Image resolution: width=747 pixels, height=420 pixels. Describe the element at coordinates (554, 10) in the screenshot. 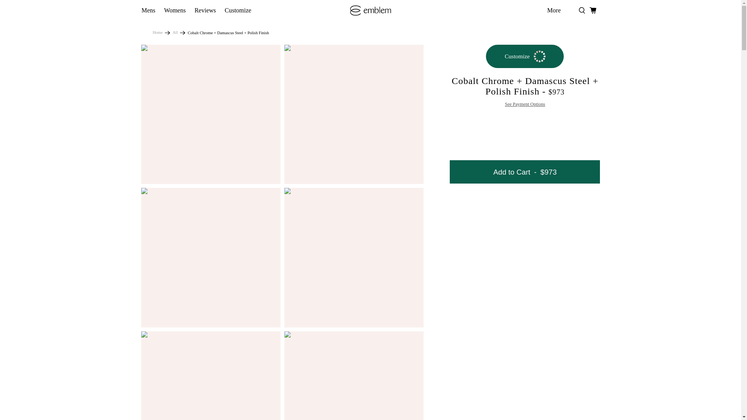

I see `More` at that location.